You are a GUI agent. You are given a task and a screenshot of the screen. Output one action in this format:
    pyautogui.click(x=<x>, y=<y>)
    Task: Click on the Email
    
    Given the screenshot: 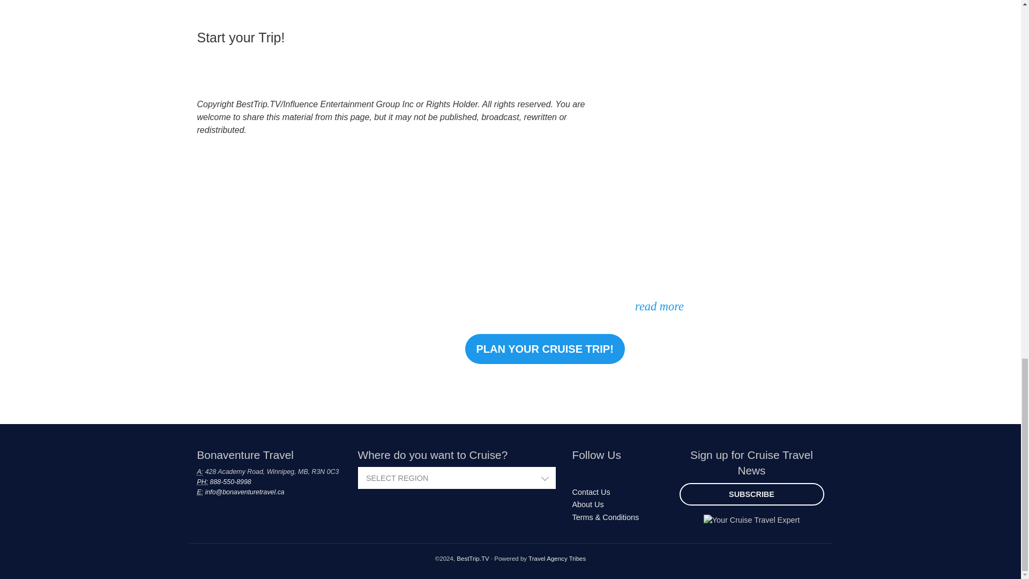 What is the action you would take?
    pyautogui.click(x=200, y=492)
    